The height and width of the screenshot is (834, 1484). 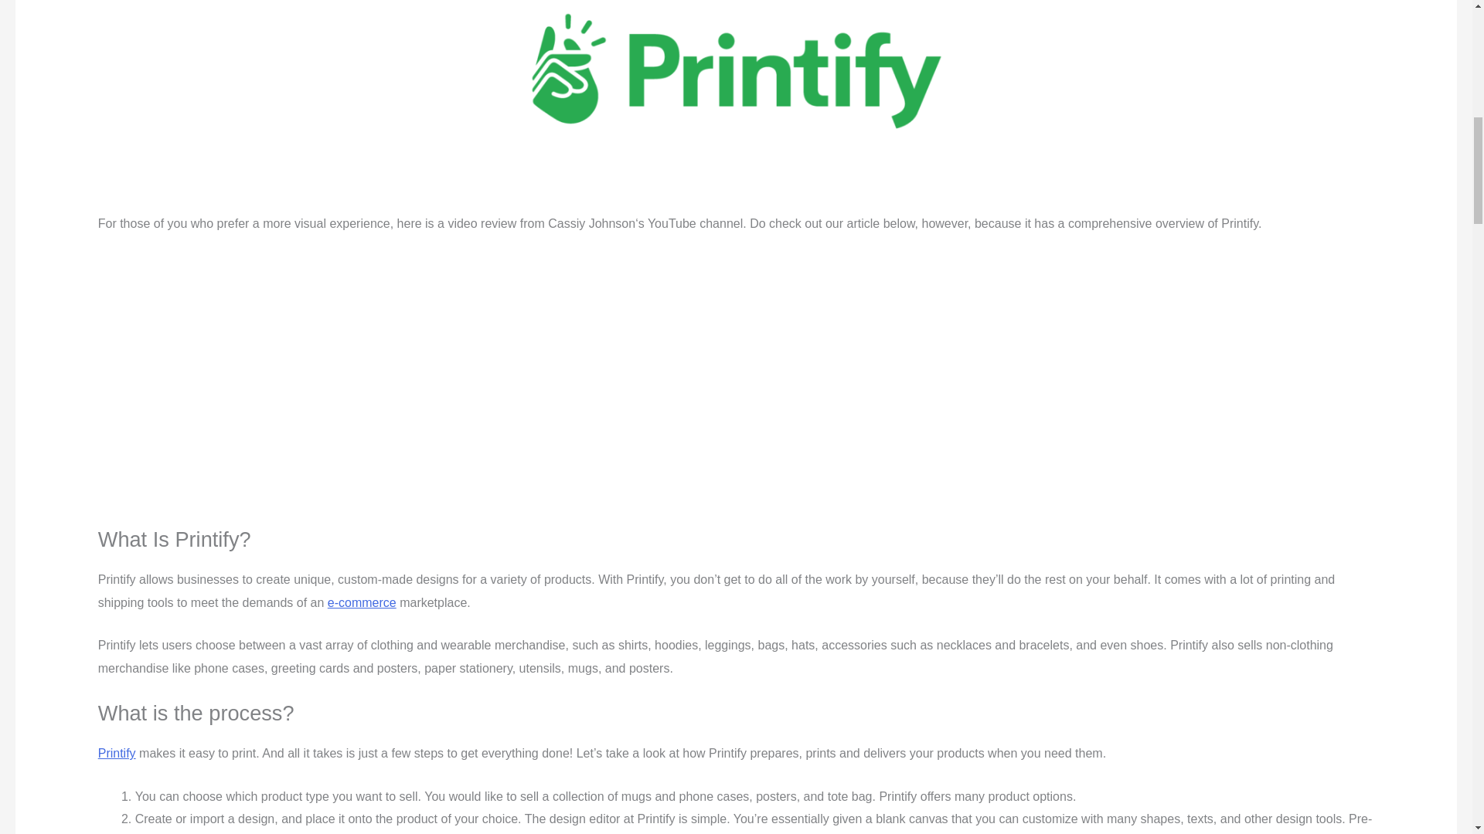 What do you see at coordinates (362, 602) in the screenshot?
I see `e-commerce` at bounding box center [362, 602].